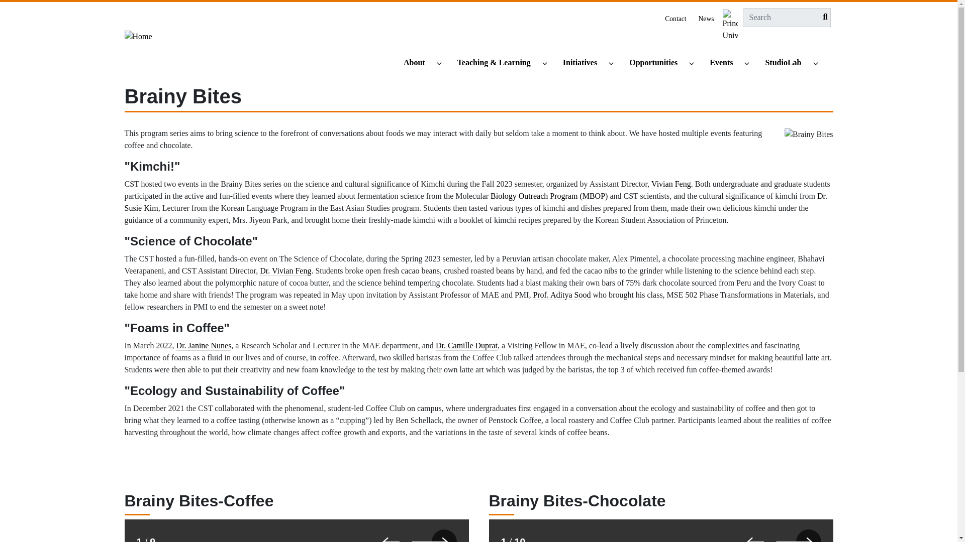 The height and width of the screenshot is (542, 965). Describe the element at coordinates (658, 63) in the screenshot. I see `Opportunities` at that location.